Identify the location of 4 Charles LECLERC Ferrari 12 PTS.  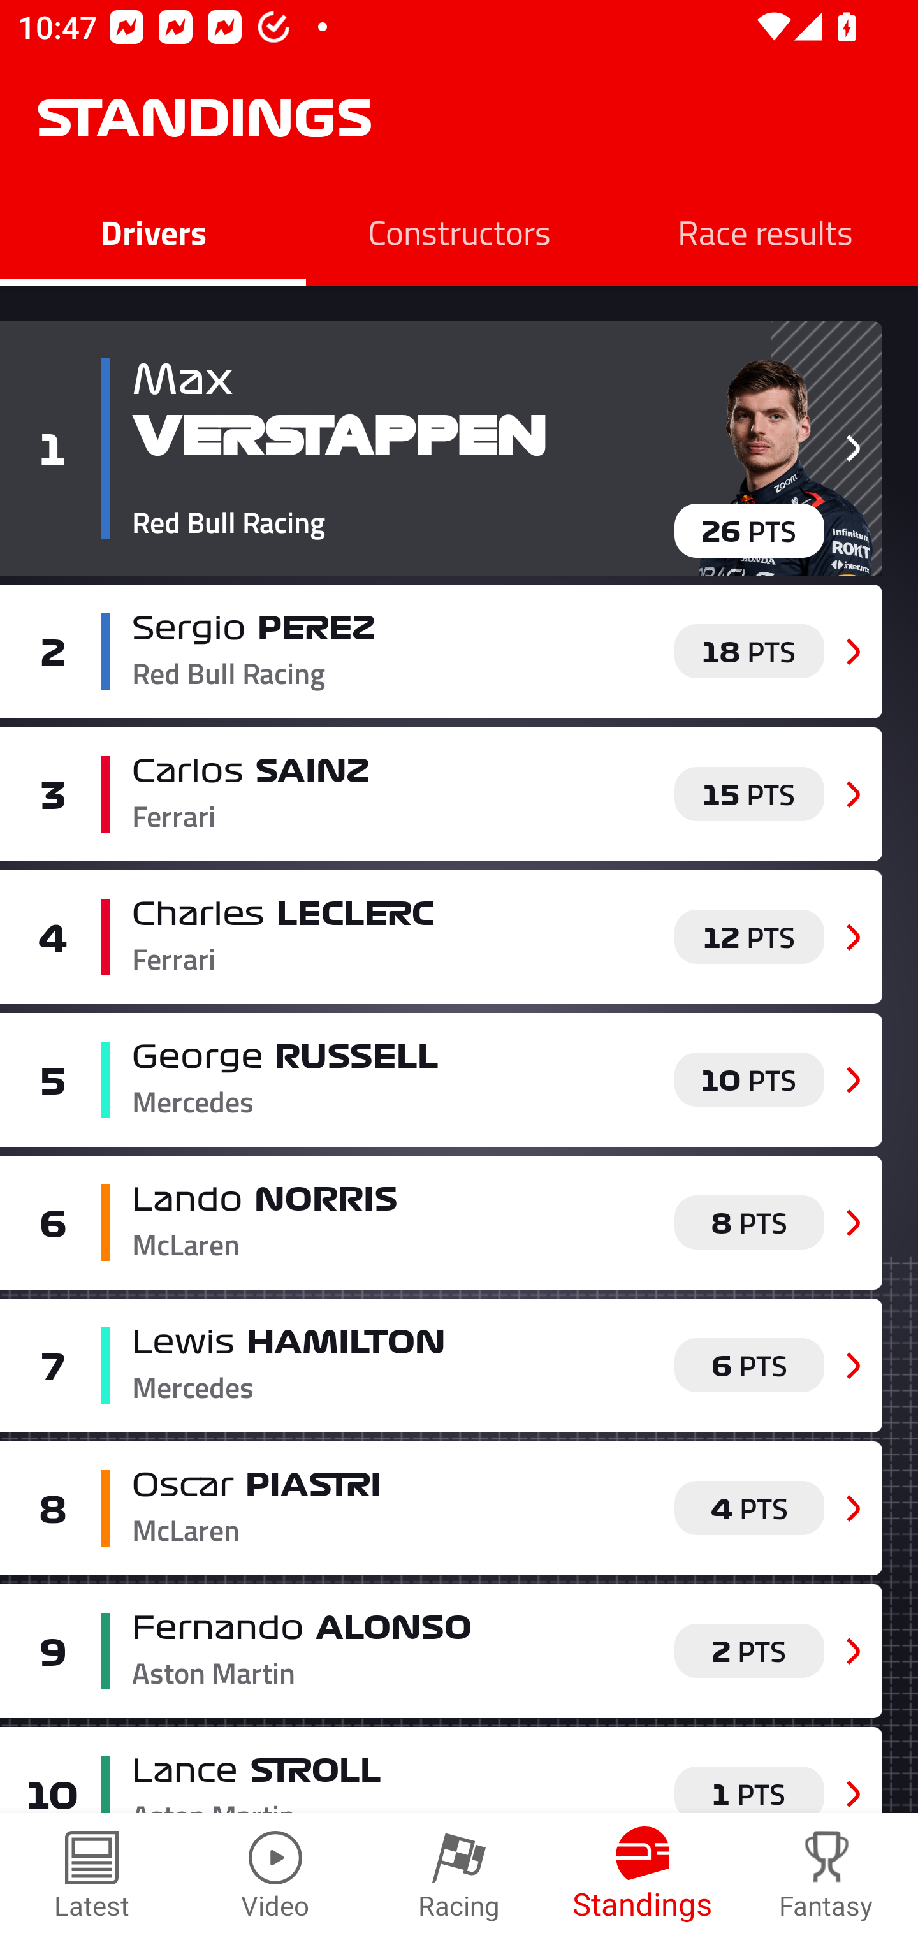
(441, 936).